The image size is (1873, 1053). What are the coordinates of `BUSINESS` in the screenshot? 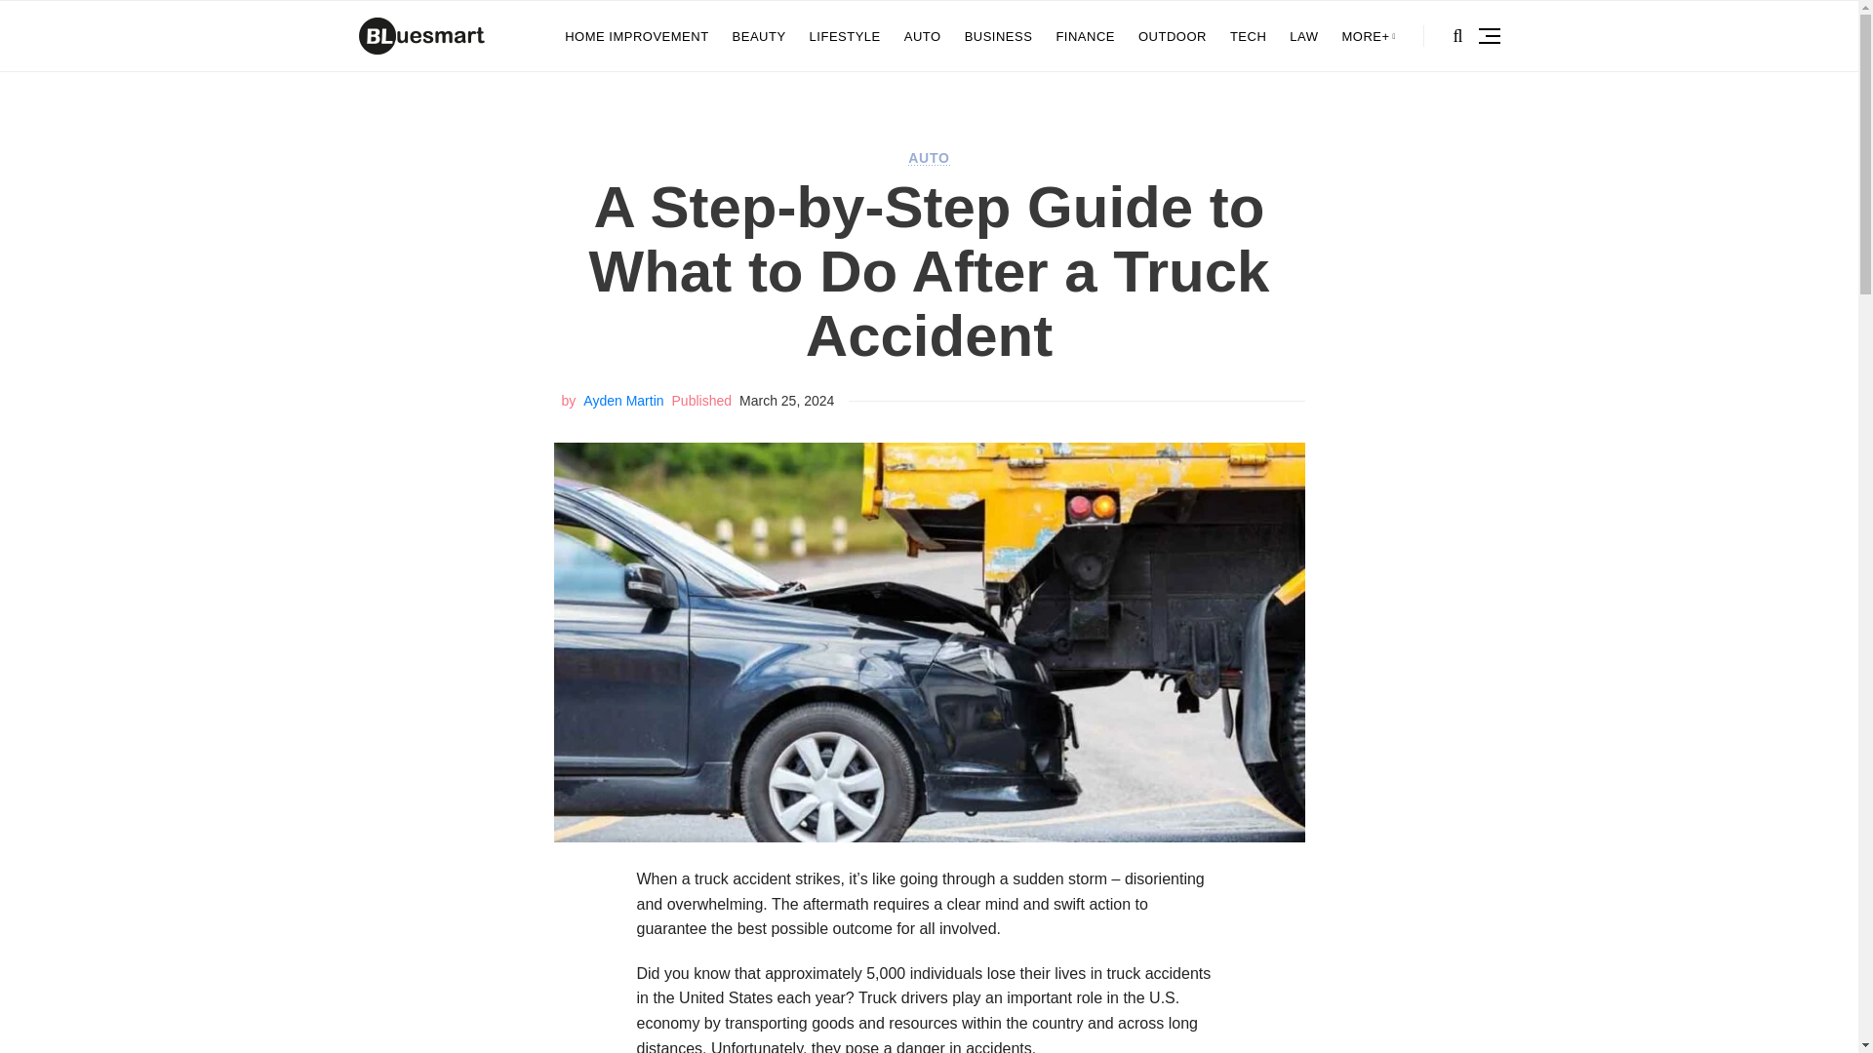 It's located at (999, 36).